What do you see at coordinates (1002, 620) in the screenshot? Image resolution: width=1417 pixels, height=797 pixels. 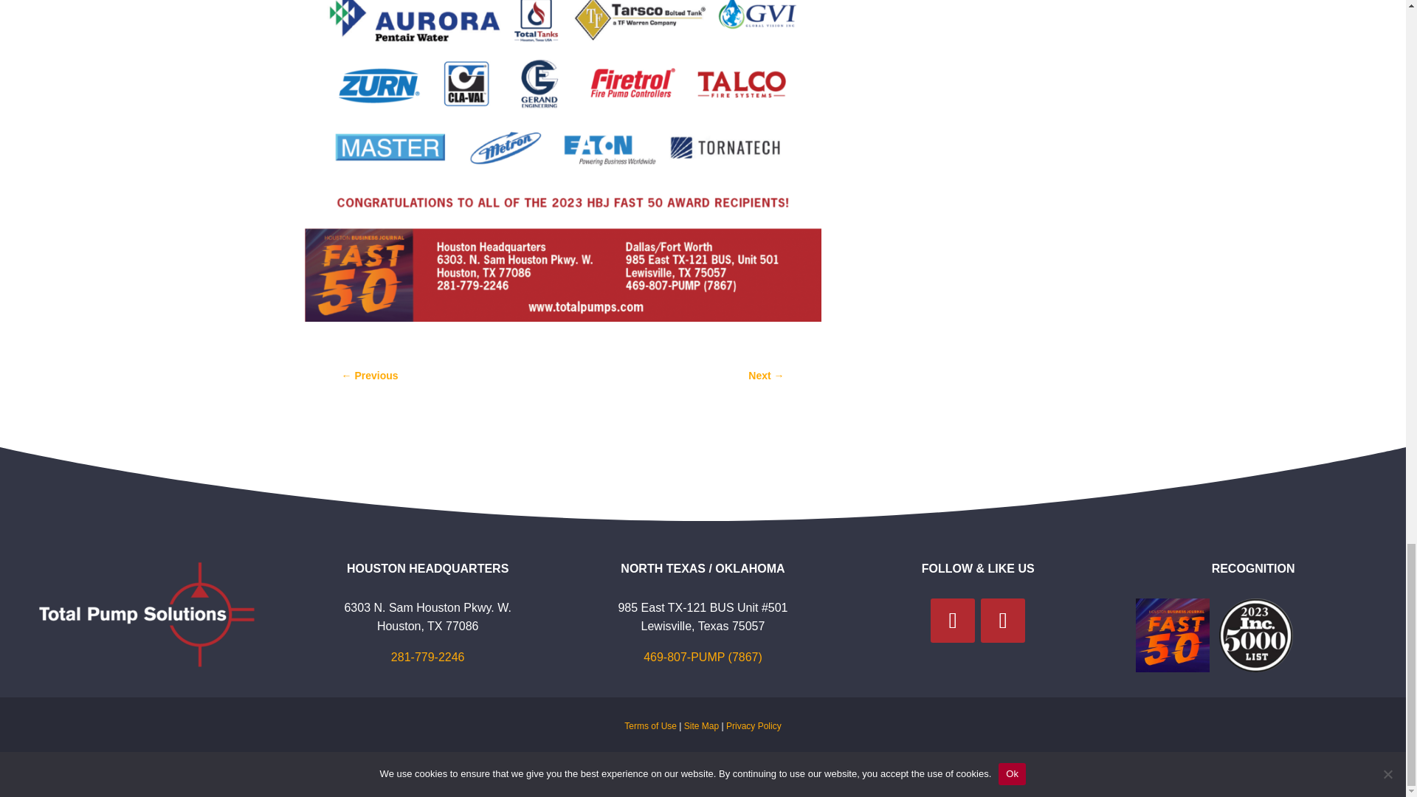 I see `Follow on LinkedIn` at bounding box center [1002, 620].